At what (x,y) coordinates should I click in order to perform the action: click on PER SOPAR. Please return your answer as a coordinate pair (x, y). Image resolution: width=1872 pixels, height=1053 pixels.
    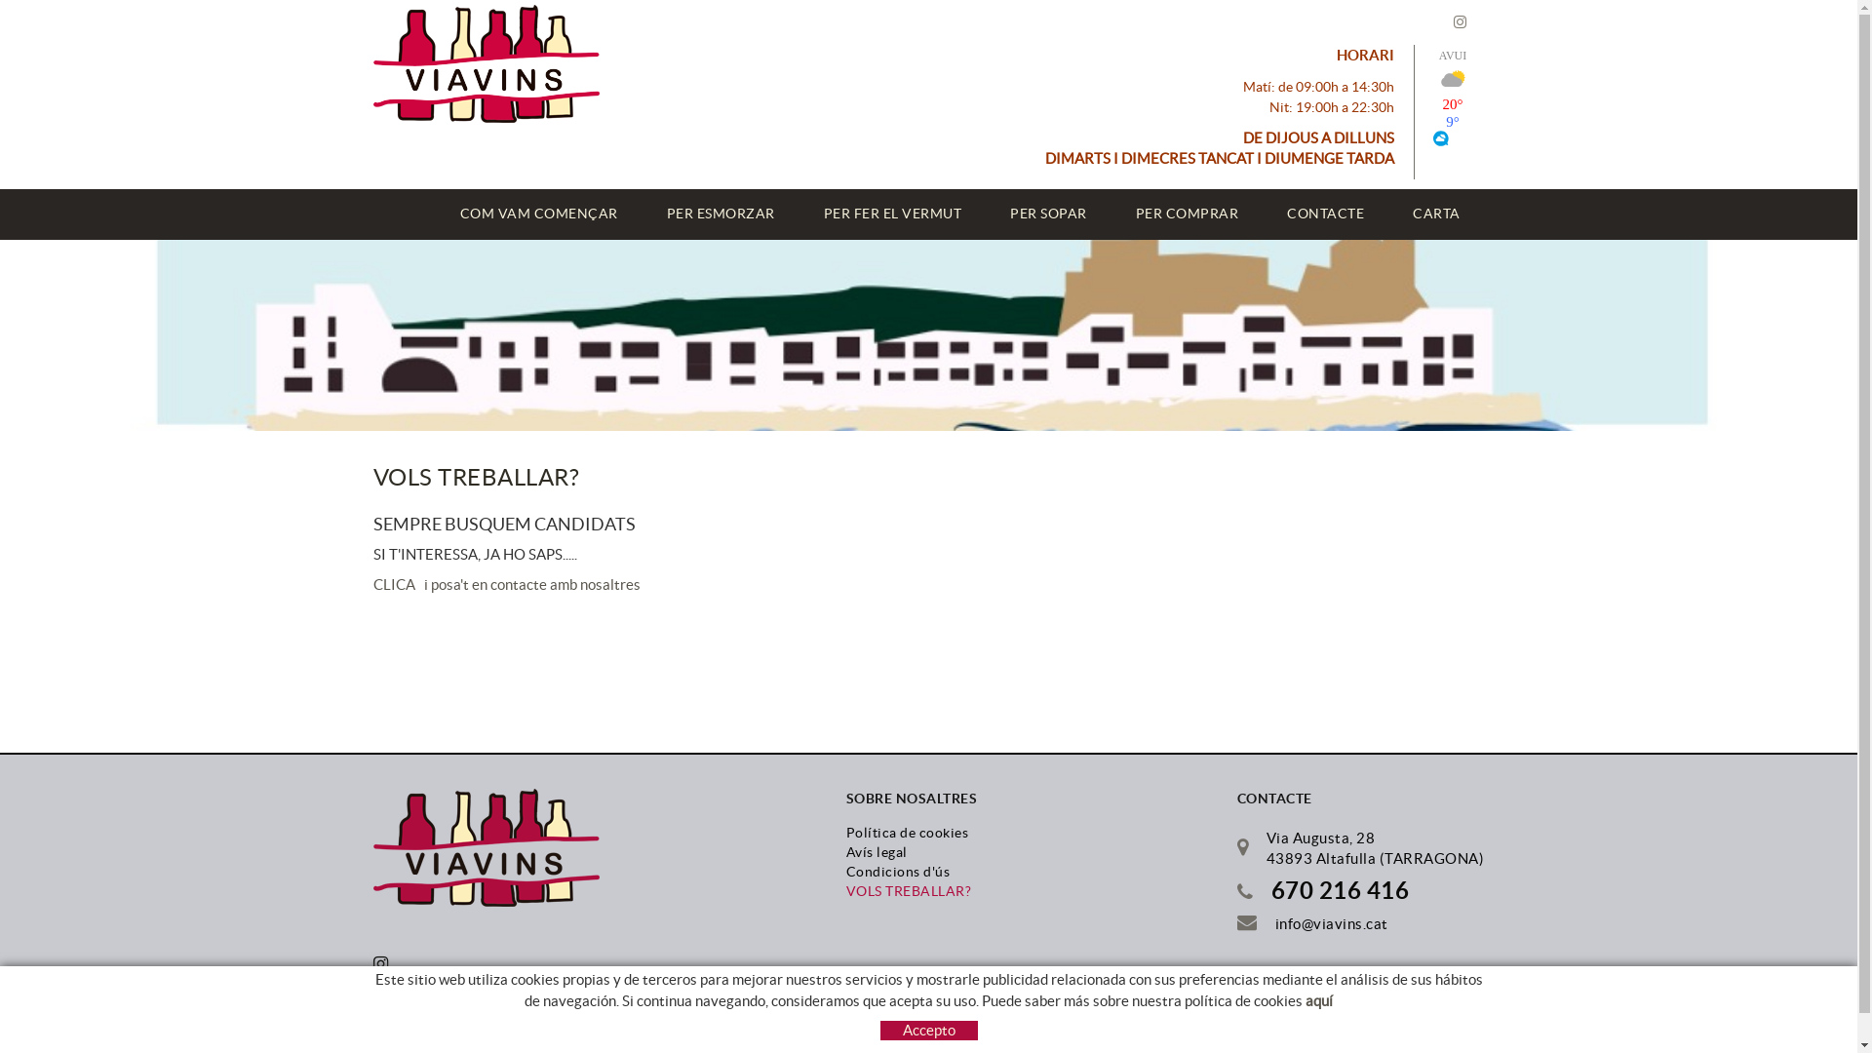
    Looking at the image, I should click on (1049, 214).